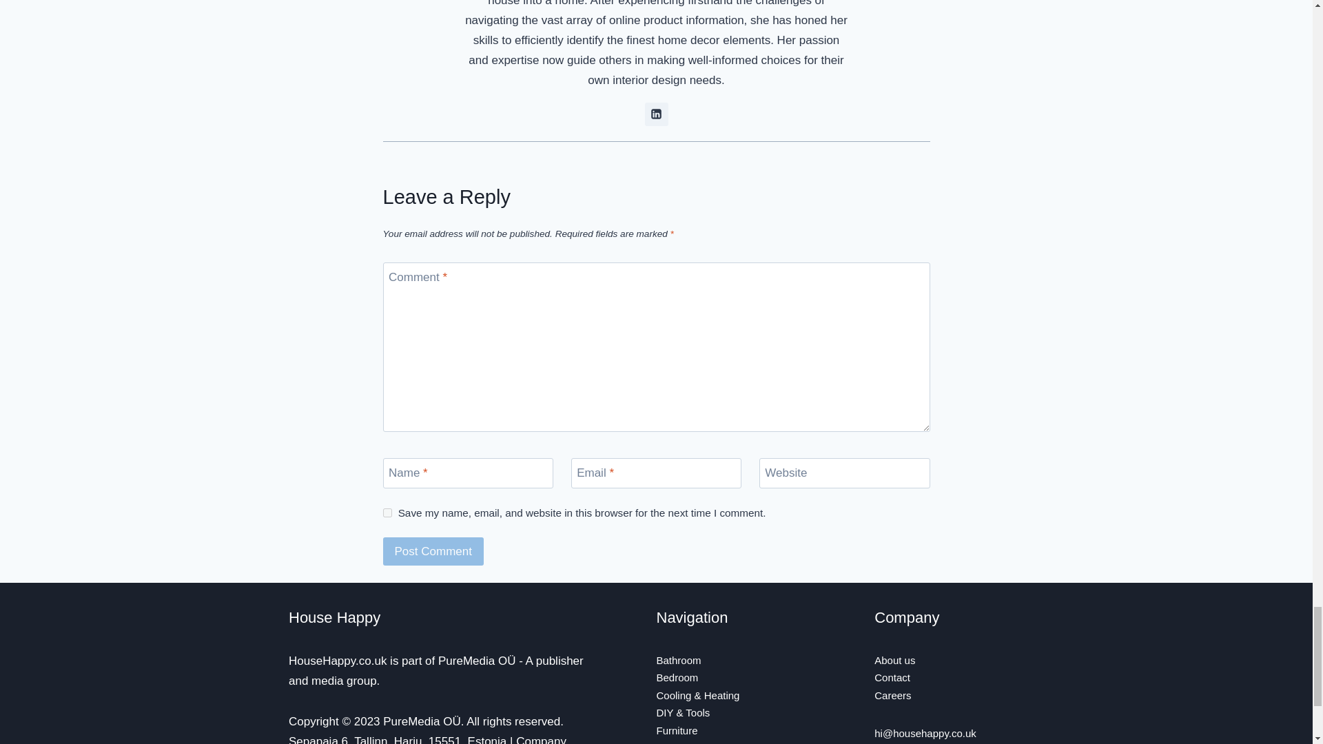  Describe the element at coordinates (656, 114) in the screenshot. I see `Follow Kelly Rowett on Linkedin` at that location.